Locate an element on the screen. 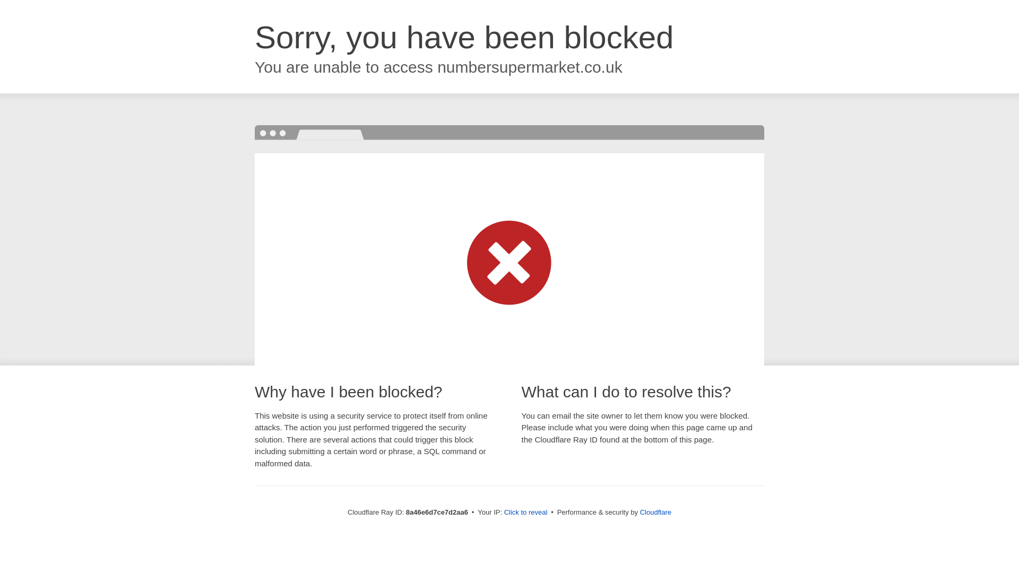 The width and height of the screenshot is (1019, 573). Cloudflare is located at coordinates (655, 512).